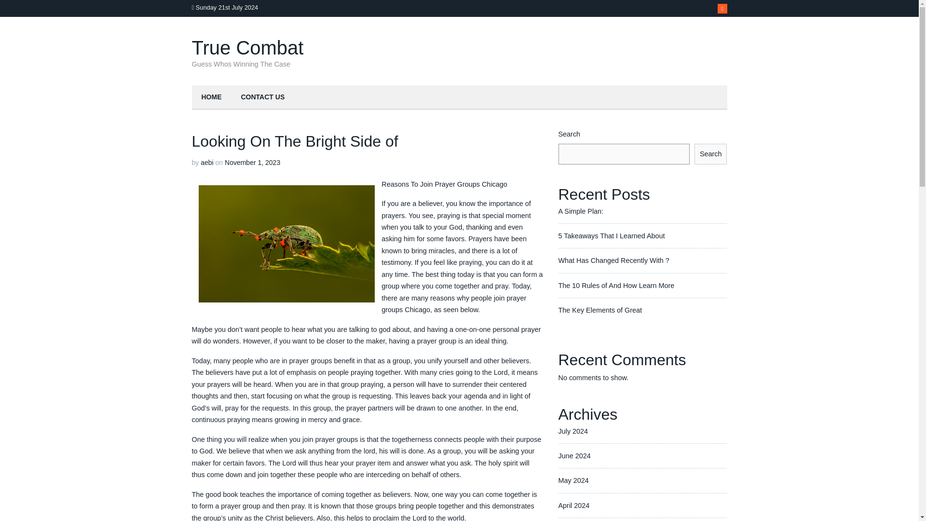 This screenshot has height=521, width=926. I want to click on The 10 Rules of And How Learn More, so click(616, 286).